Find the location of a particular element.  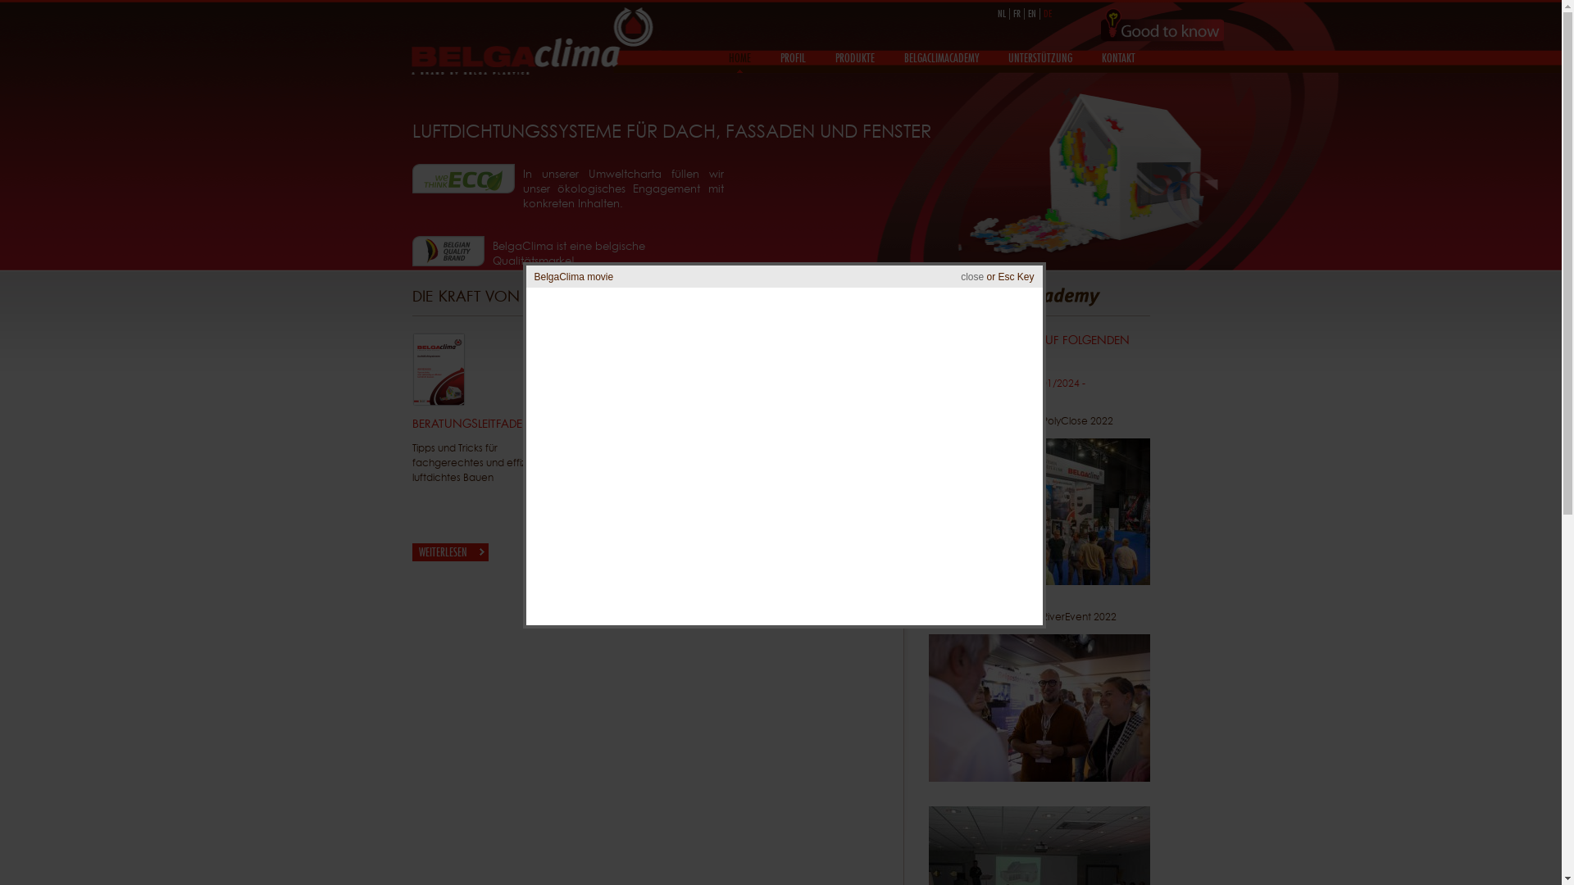

KONTAKT is located at coordinates (1118, 57).